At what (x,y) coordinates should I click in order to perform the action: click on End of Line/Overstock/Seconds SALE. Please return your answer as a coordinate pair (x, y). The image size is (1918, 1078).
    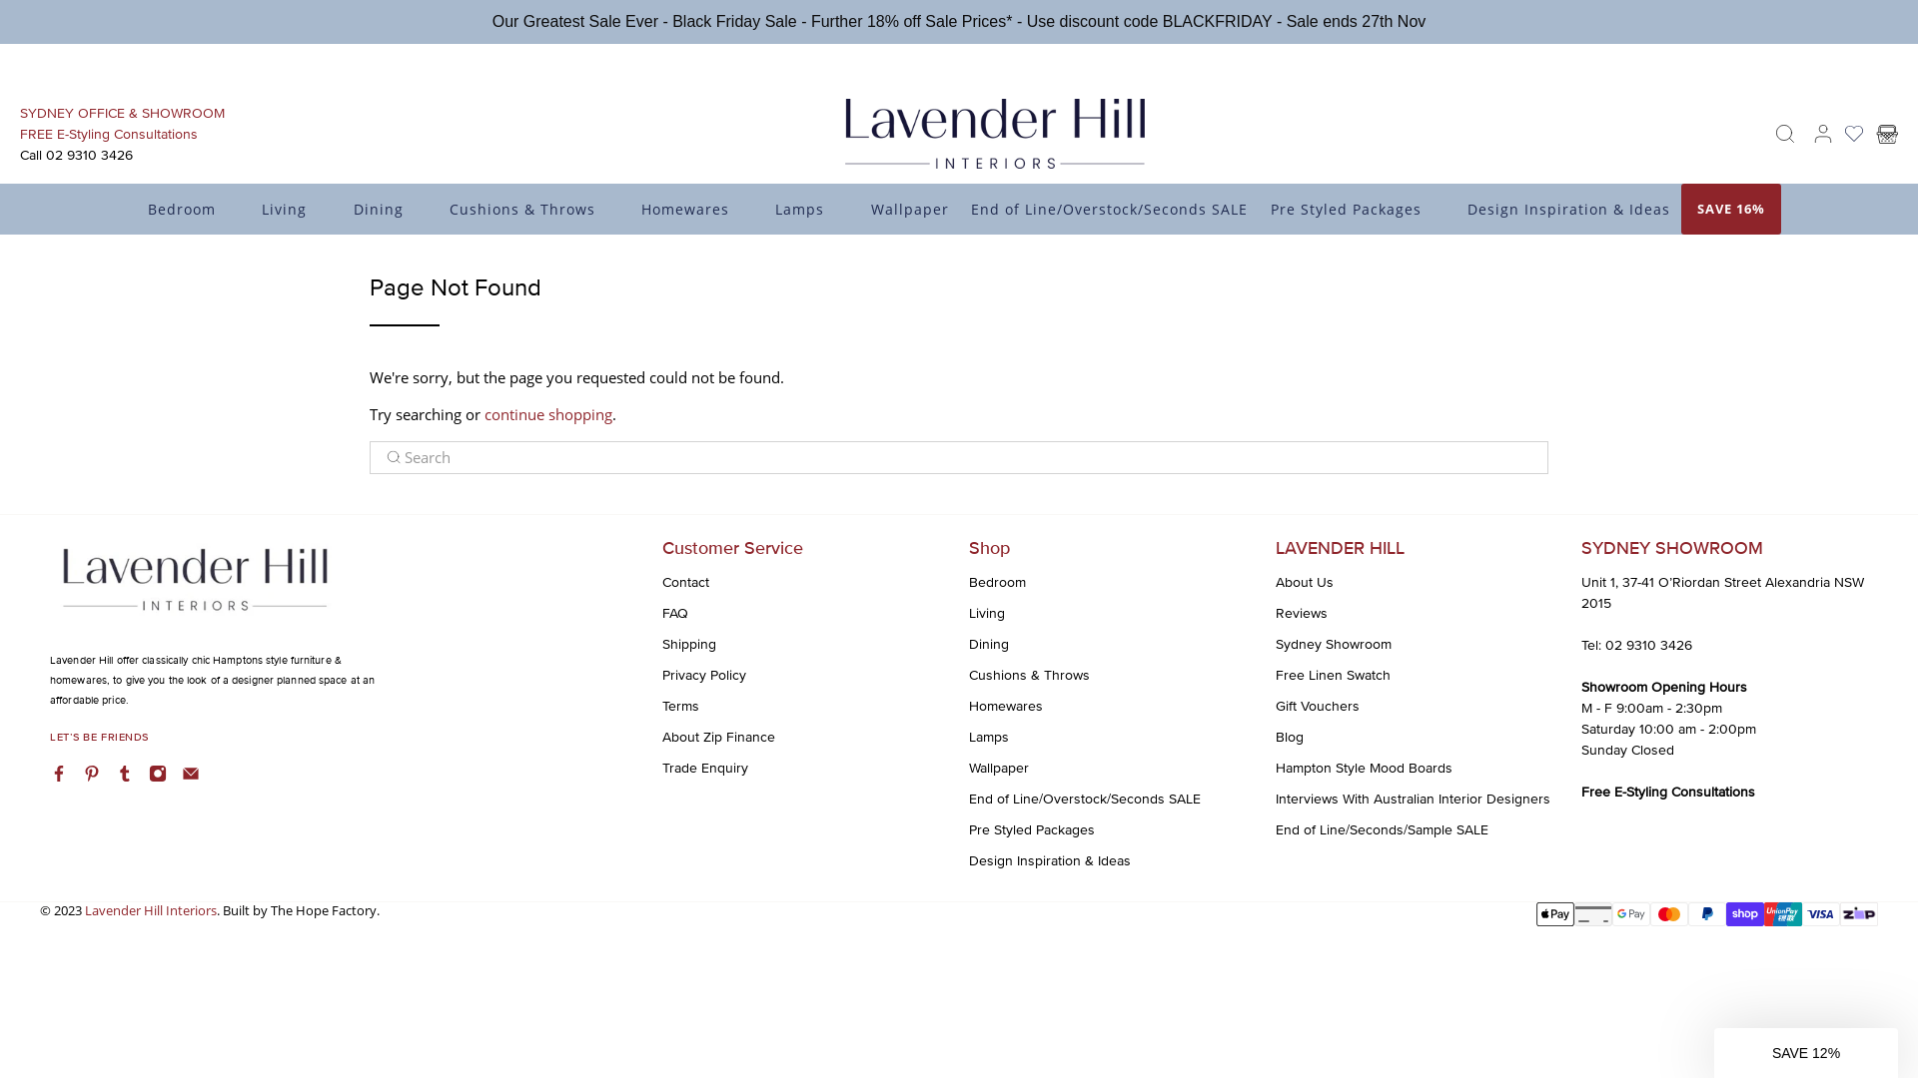
    Looking at the image, I should click on (1110, 210).